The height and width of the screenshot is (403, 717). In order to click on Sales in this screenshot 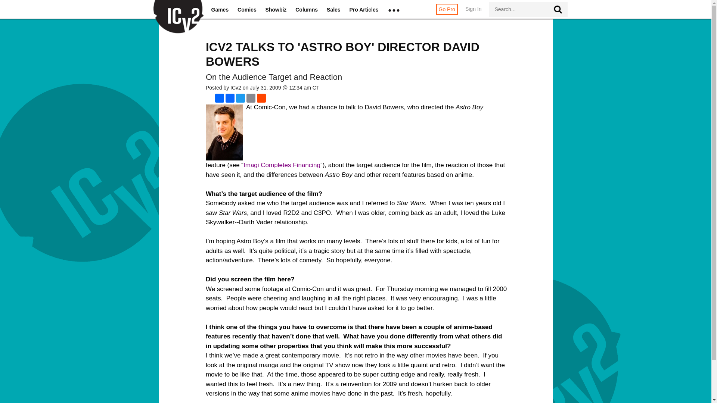, I will do `click(334, 10)`.